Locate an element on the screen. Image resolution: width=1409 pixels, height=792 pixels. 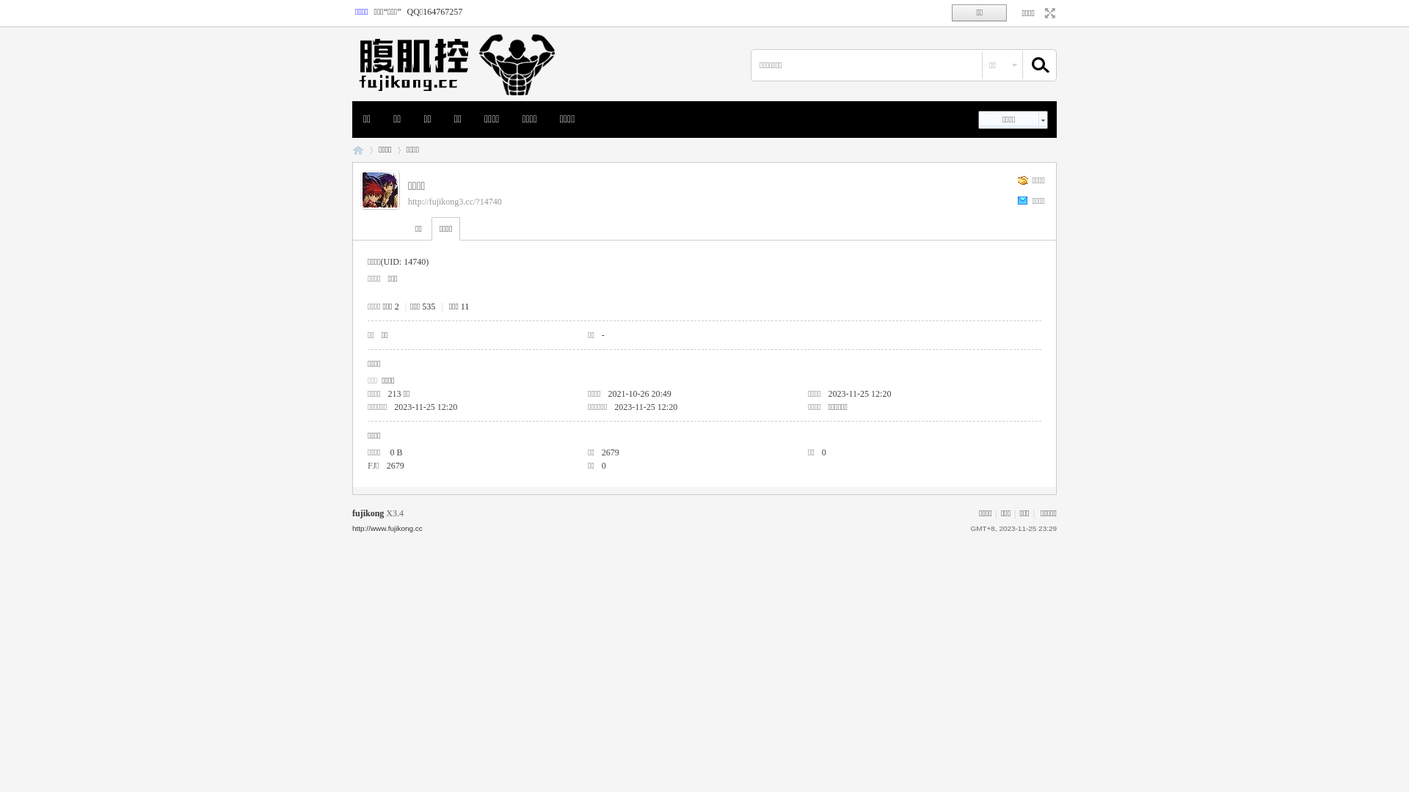
http://www.fujikong.cc is located at coordinates (387, 528).